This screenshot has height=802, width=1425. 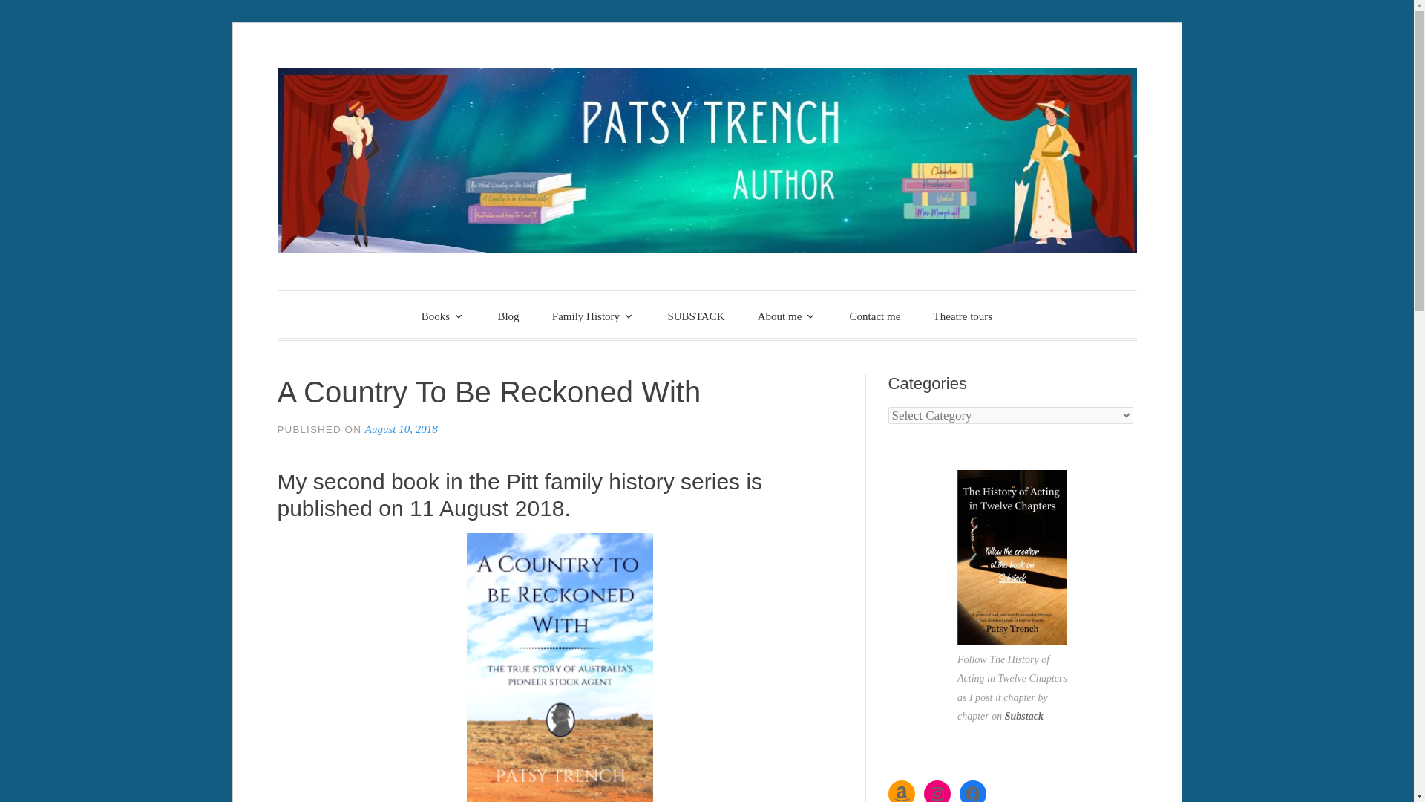 What do you see at coordinates (401, 429) in the screenshot?
I see `August 10, 2018` at bounding box center [401, 429].